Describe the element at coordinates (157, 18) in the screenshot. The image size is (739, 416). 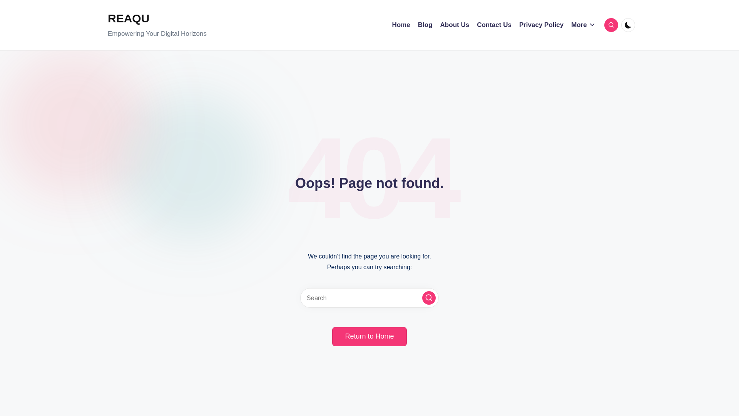
I see `REAQU` at that location.